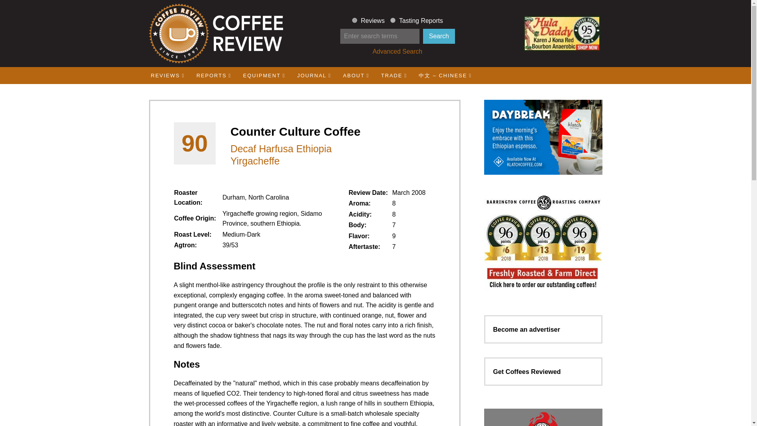 This screenshot has height=426, width=757. I want to click on COFFEE REVIEW, so click(215, 34).